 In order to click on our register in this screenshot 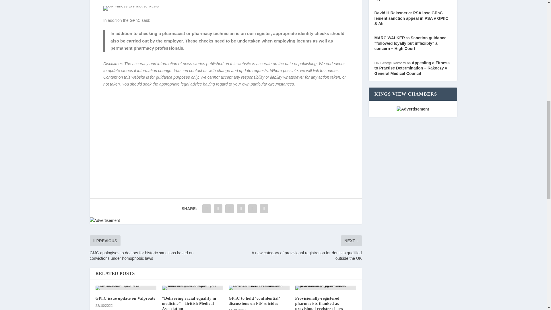, I will do `click(259, 33)`.